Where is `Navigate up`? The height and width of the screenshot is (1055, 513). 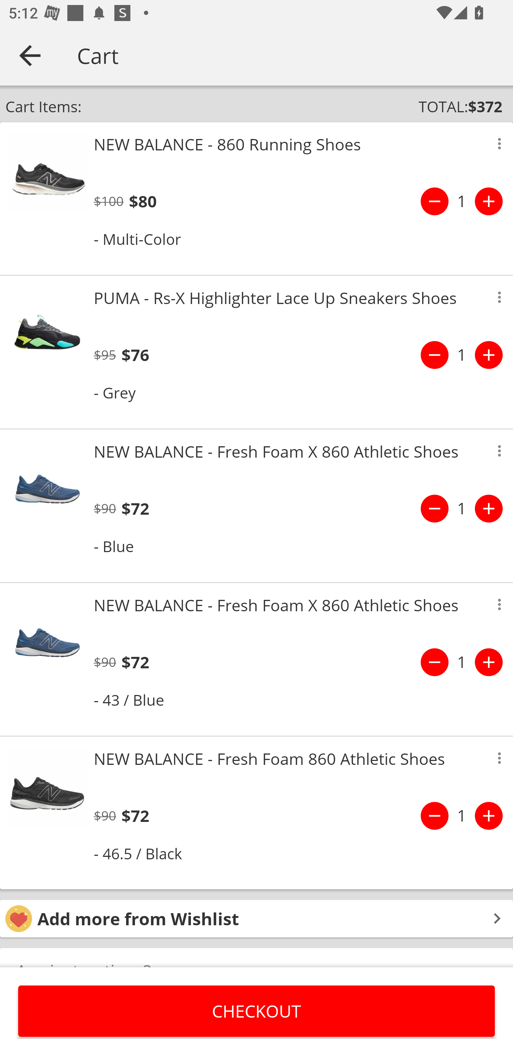 Navigate up is located at coordinates (30, 55).